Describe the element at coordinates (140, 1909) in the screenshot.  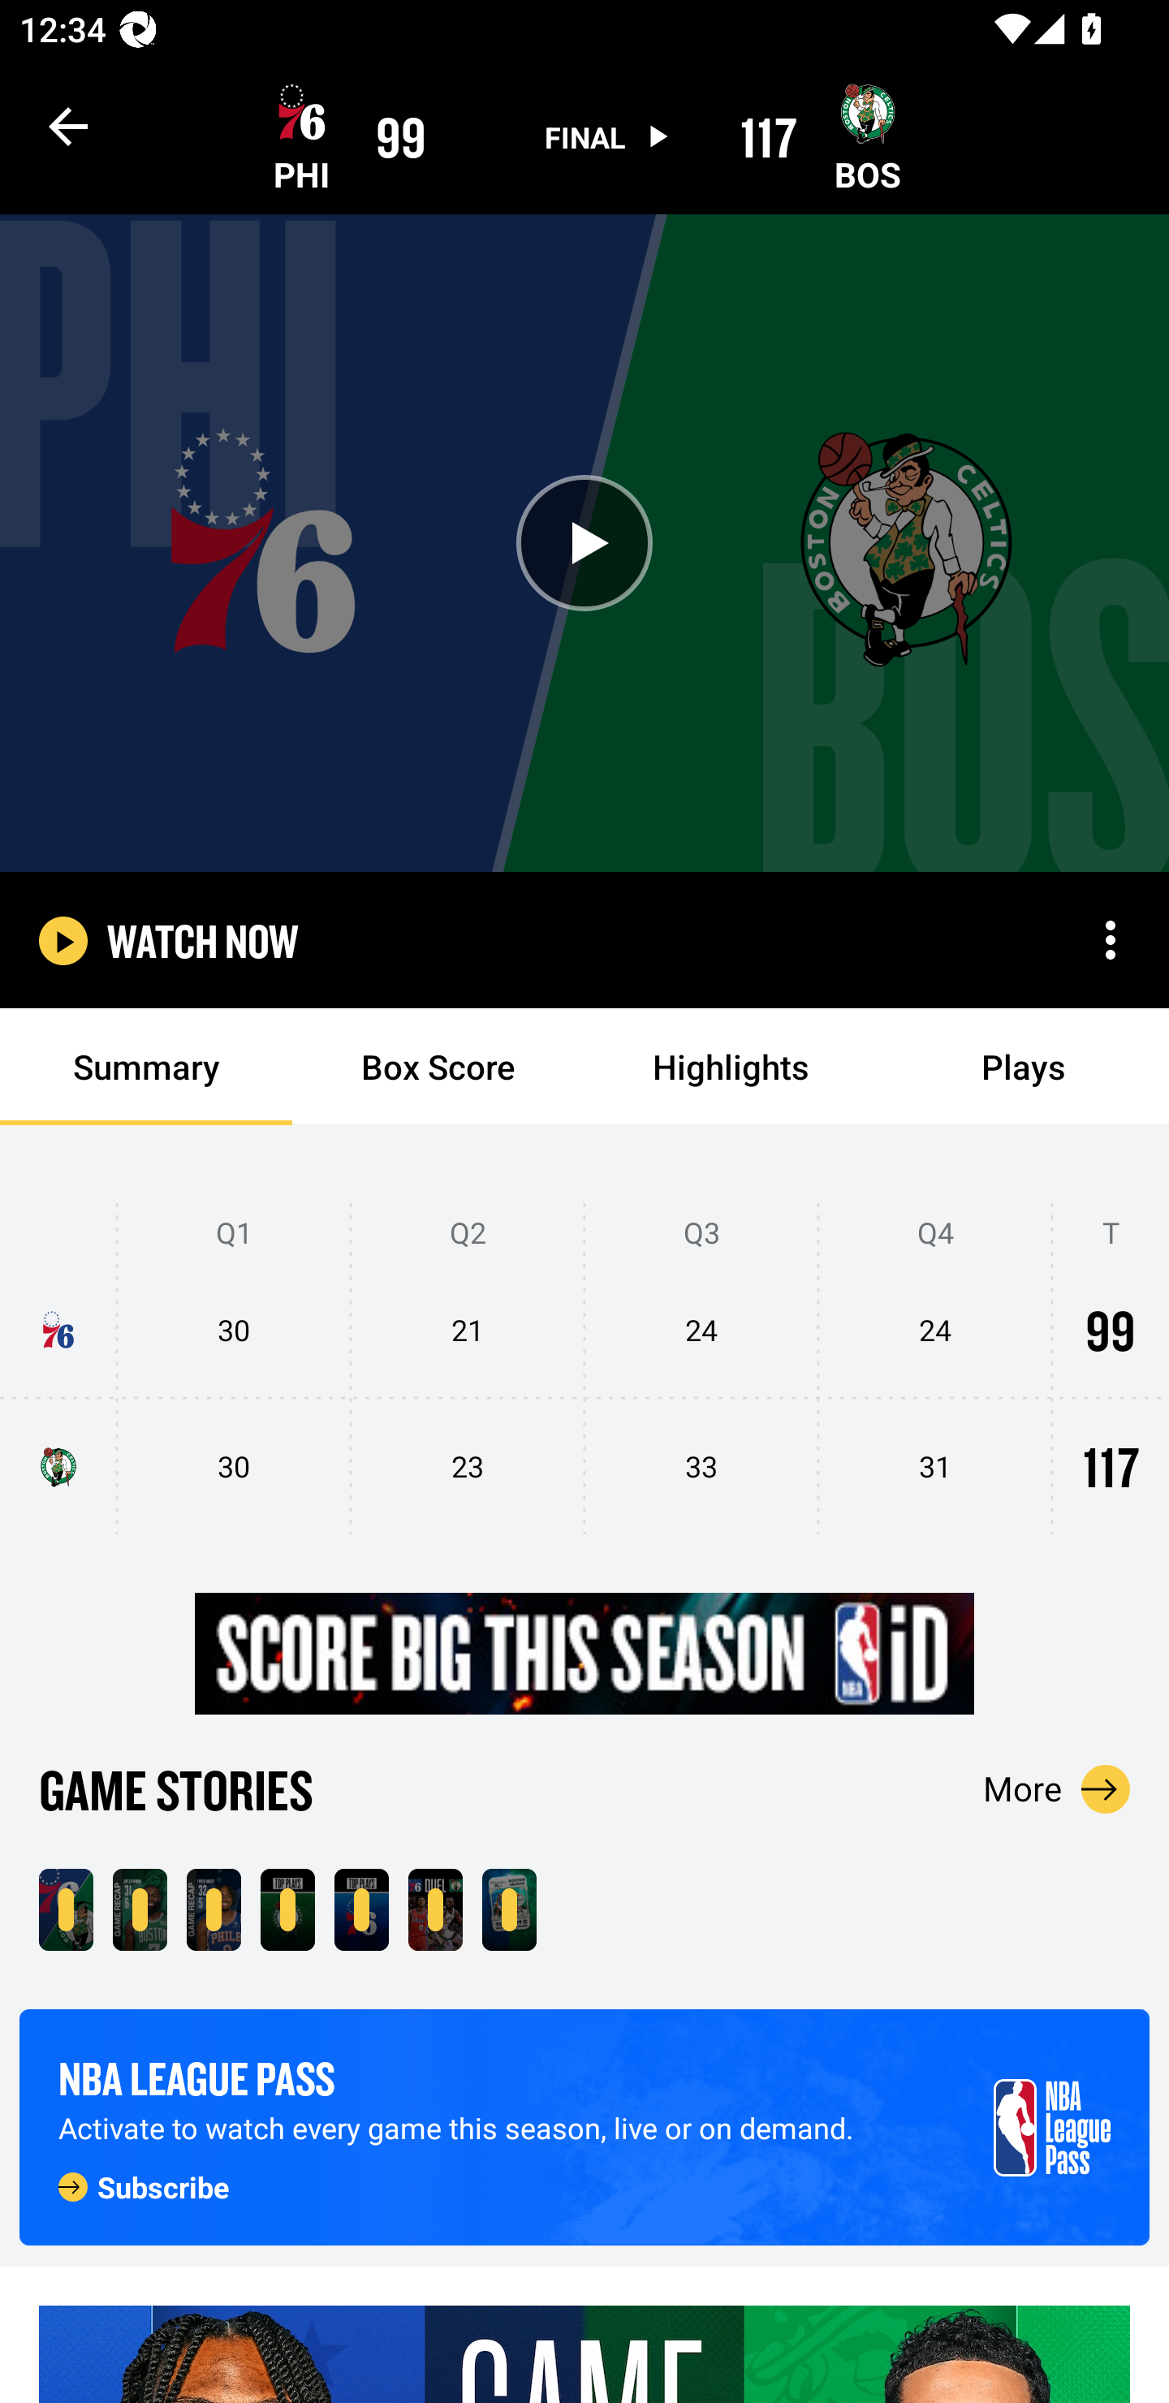
I see `NEW Highlights From Jaylen Brown's 31-Point Game` at that location.